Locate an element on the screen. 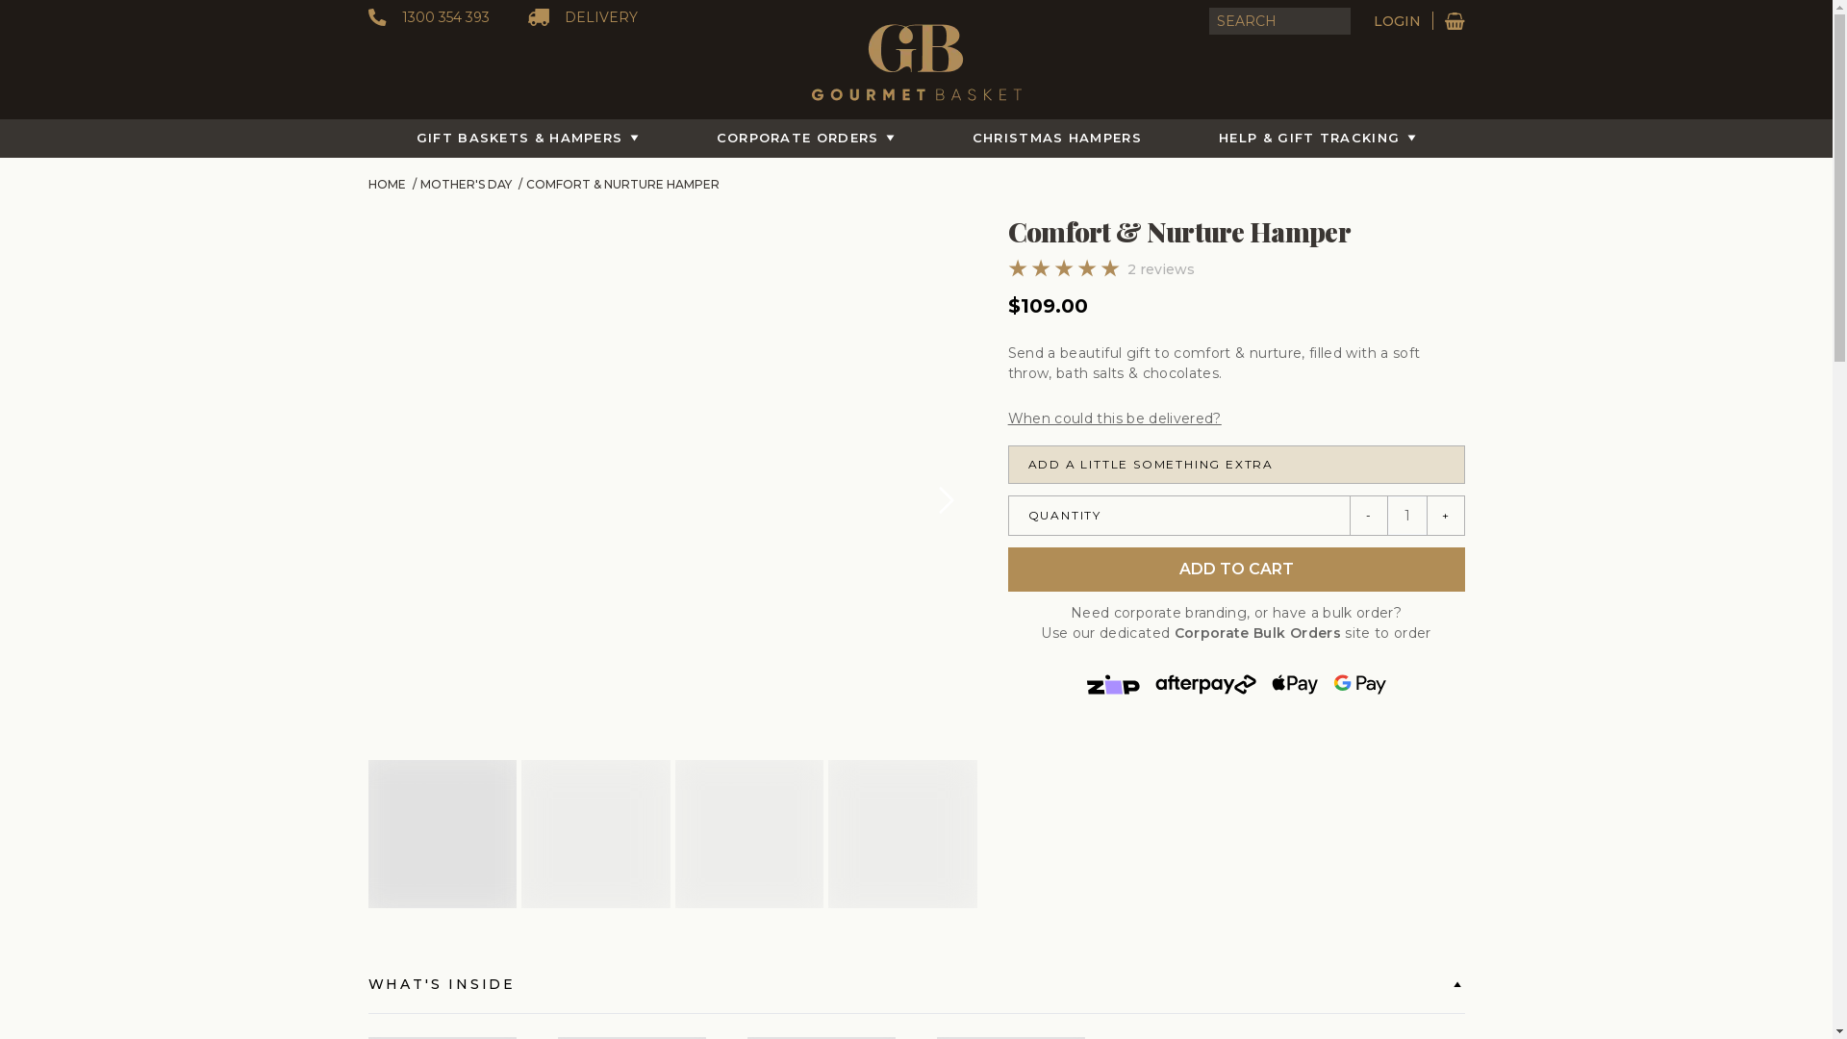 This screenshot has width=1847, height=1039. 1300 354 393 is located at coordinates (428, 17).